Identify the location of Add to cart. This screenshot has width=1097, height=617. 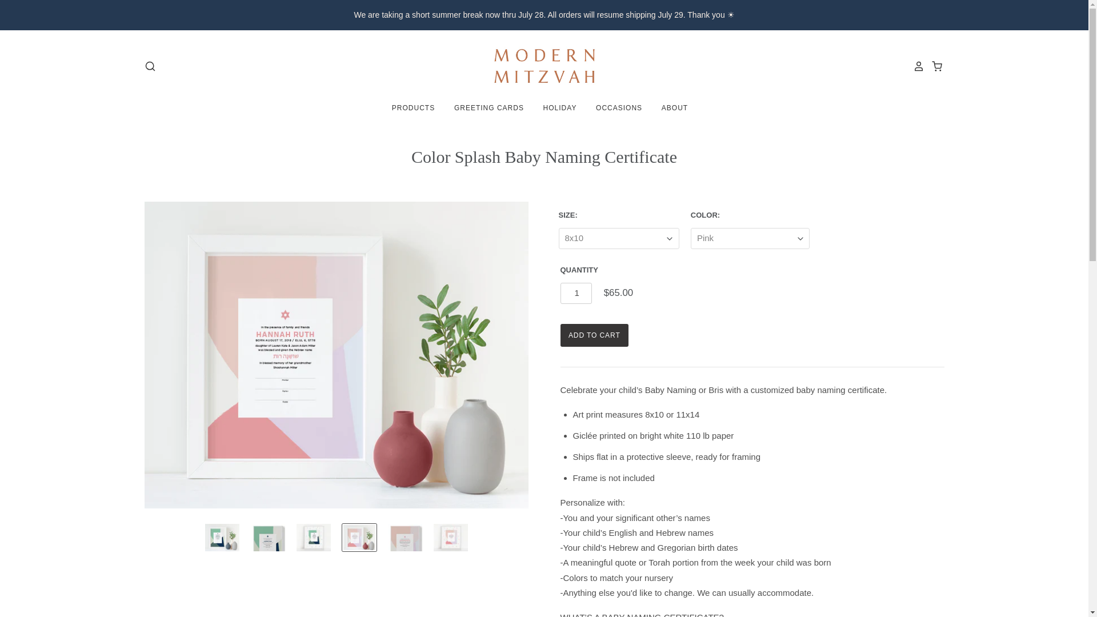
(594, 335).